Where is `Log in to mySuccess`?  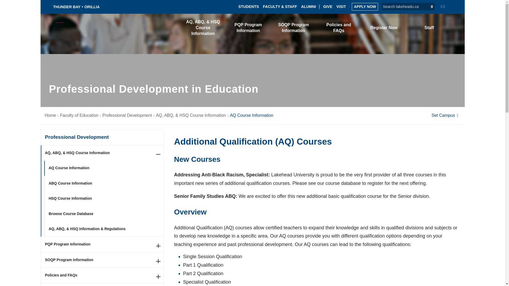 Log in to mySuccess is located at coordinates (364, 29).